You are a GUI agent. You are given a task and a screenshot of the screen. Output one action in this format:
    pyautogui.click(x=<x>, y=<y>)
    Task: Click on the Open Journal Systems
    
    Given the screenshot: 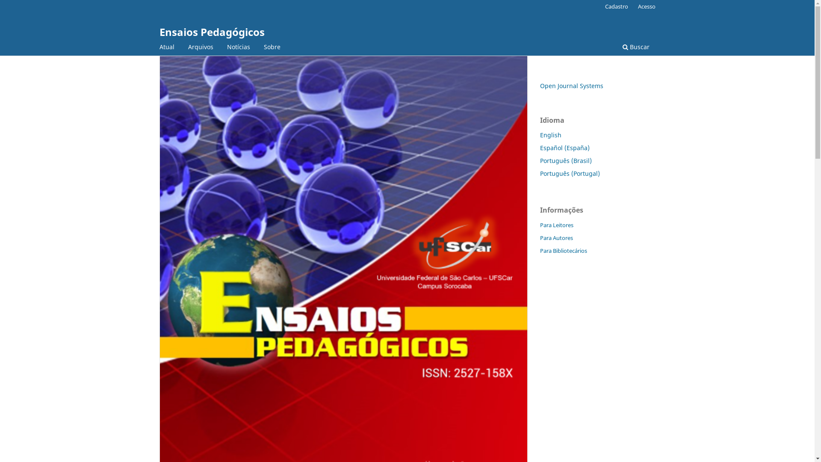 What is the action you would take?
    pyautogui.click(x=571, y=86)
    